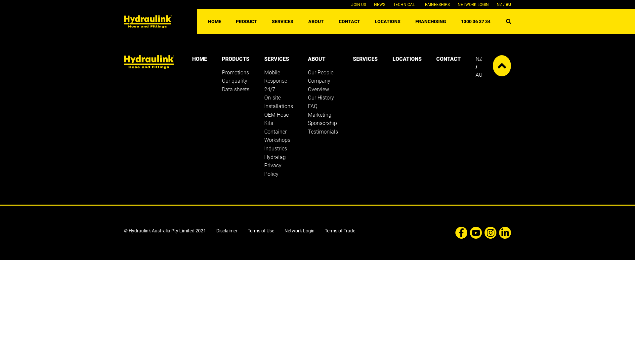 This screenshot has width=635, height=357. Describe the element at coordinates (504, 233) in the screenshot. I see `LinkedIn` at that location.